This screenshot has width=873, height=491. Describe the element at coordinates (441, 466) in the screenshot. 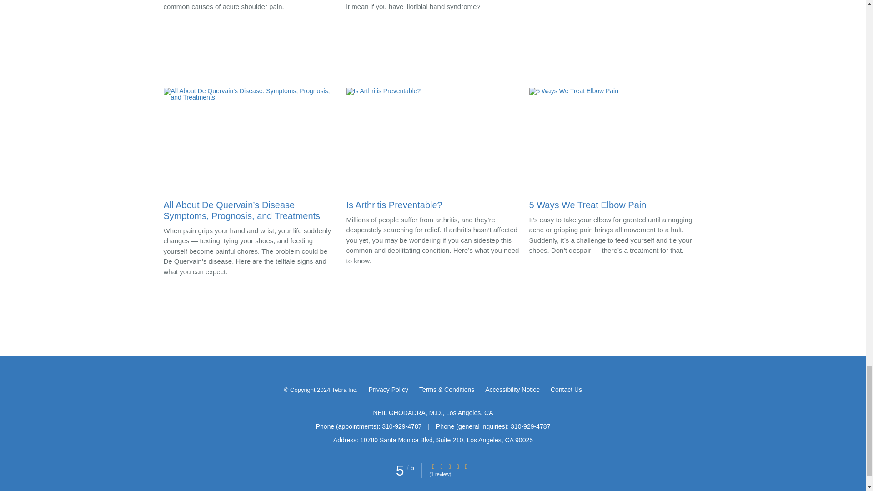

I see `Star Rating` at that location.